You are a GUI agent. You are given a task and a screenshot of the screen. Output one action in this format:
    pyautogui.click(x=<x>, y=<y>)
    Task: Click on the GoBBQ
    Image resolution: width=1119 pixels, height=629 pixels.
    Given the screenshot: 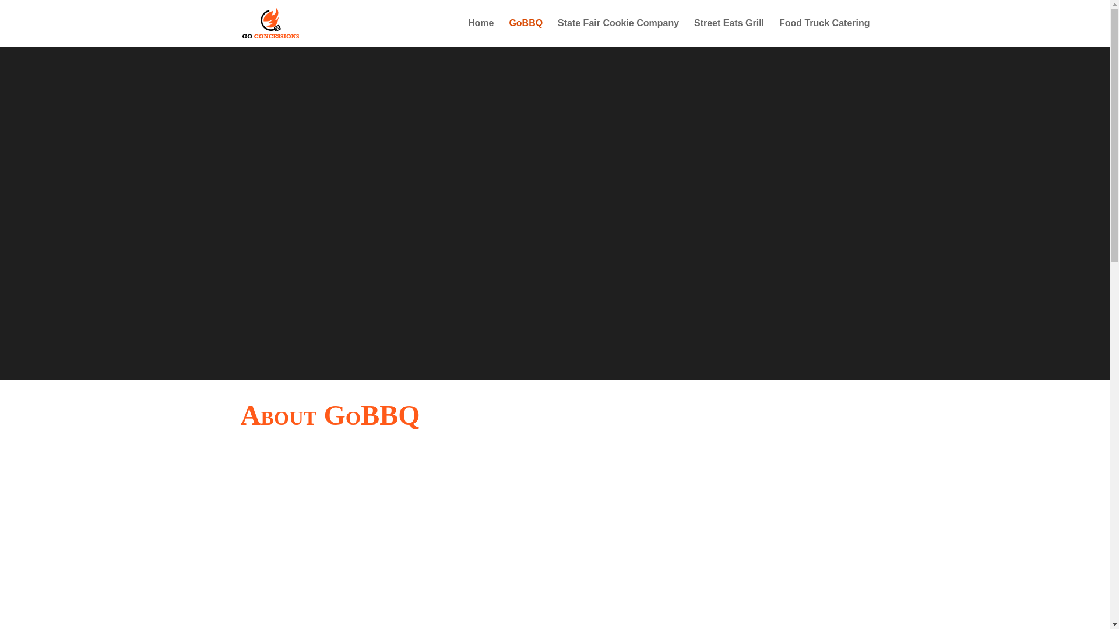 What is the action you would take?
    pyautogui.click(x=526, y=33)
    